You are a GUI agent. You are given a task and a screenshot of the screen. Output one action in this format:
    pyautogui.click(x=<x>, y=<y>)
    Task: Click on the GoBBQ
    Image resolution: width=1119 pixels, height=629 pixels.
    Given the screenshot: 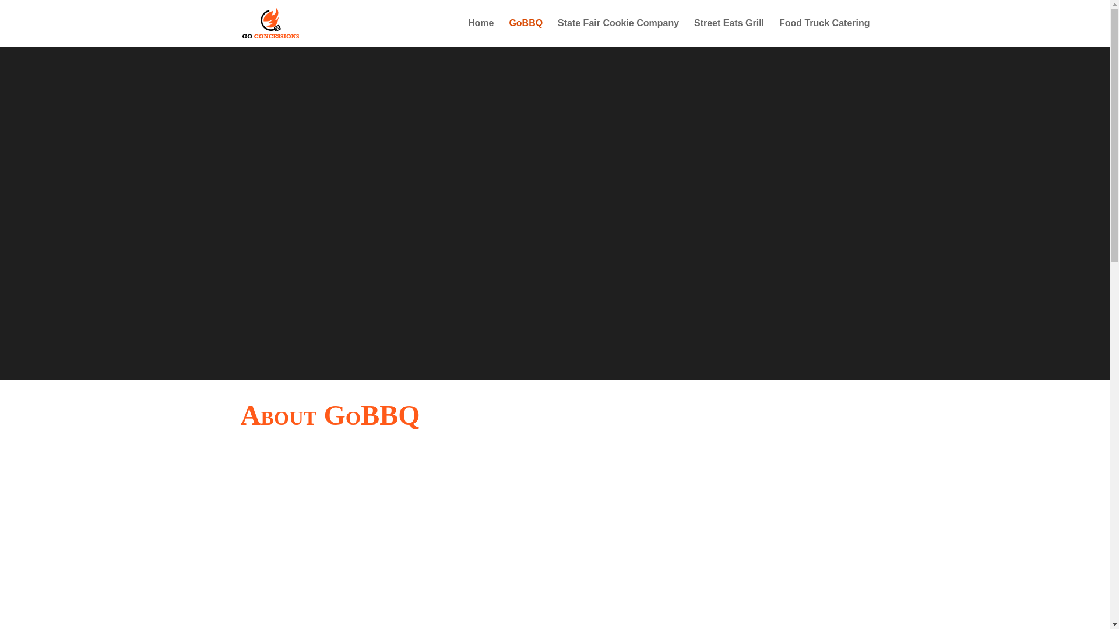 What is the action you would take?
    pyautogui.click(x=526, y=33)
    